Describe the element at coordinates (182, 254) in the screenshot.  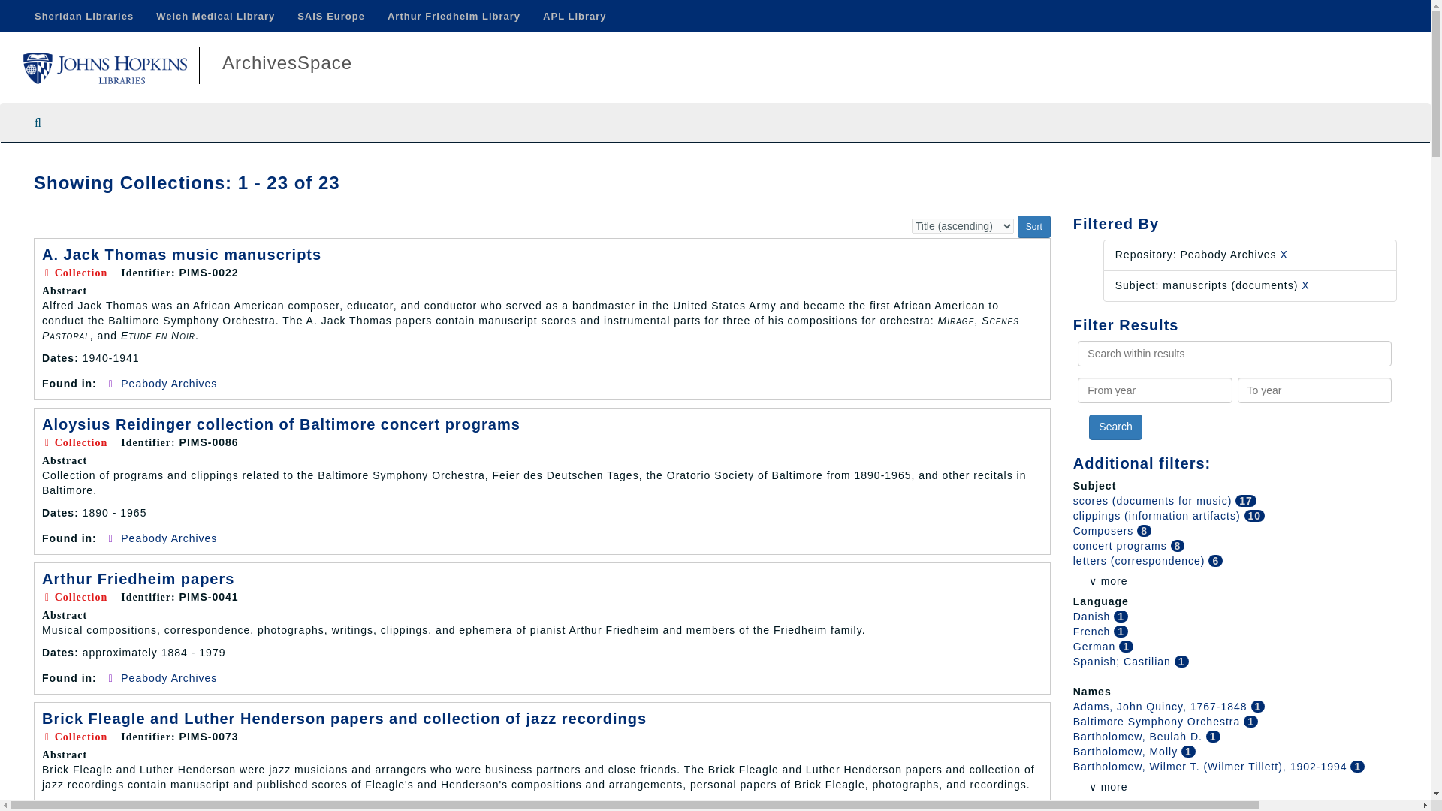
I see `A. Jack Thomas music manuscripts` at that location.